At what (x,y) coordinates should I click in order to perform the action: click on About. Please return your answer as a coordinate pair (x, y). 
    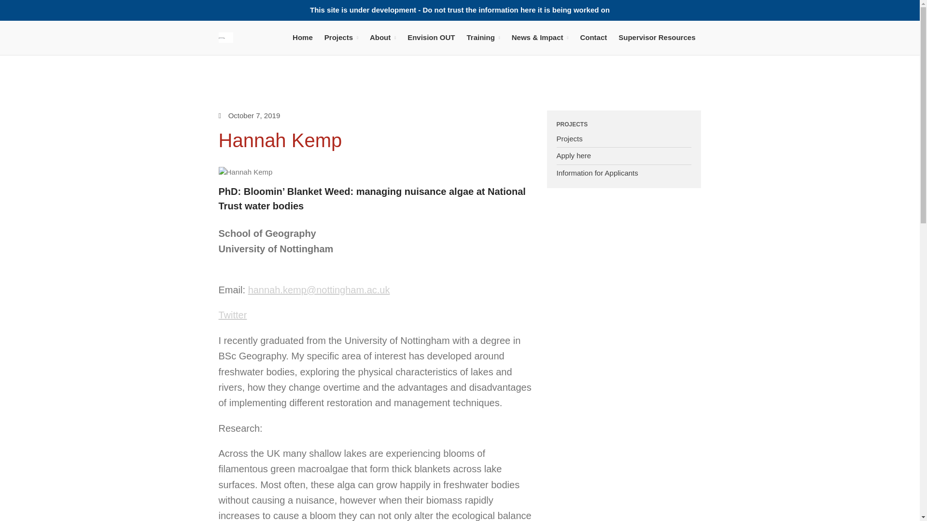
    Looking at the image, I should click on (382, 37).